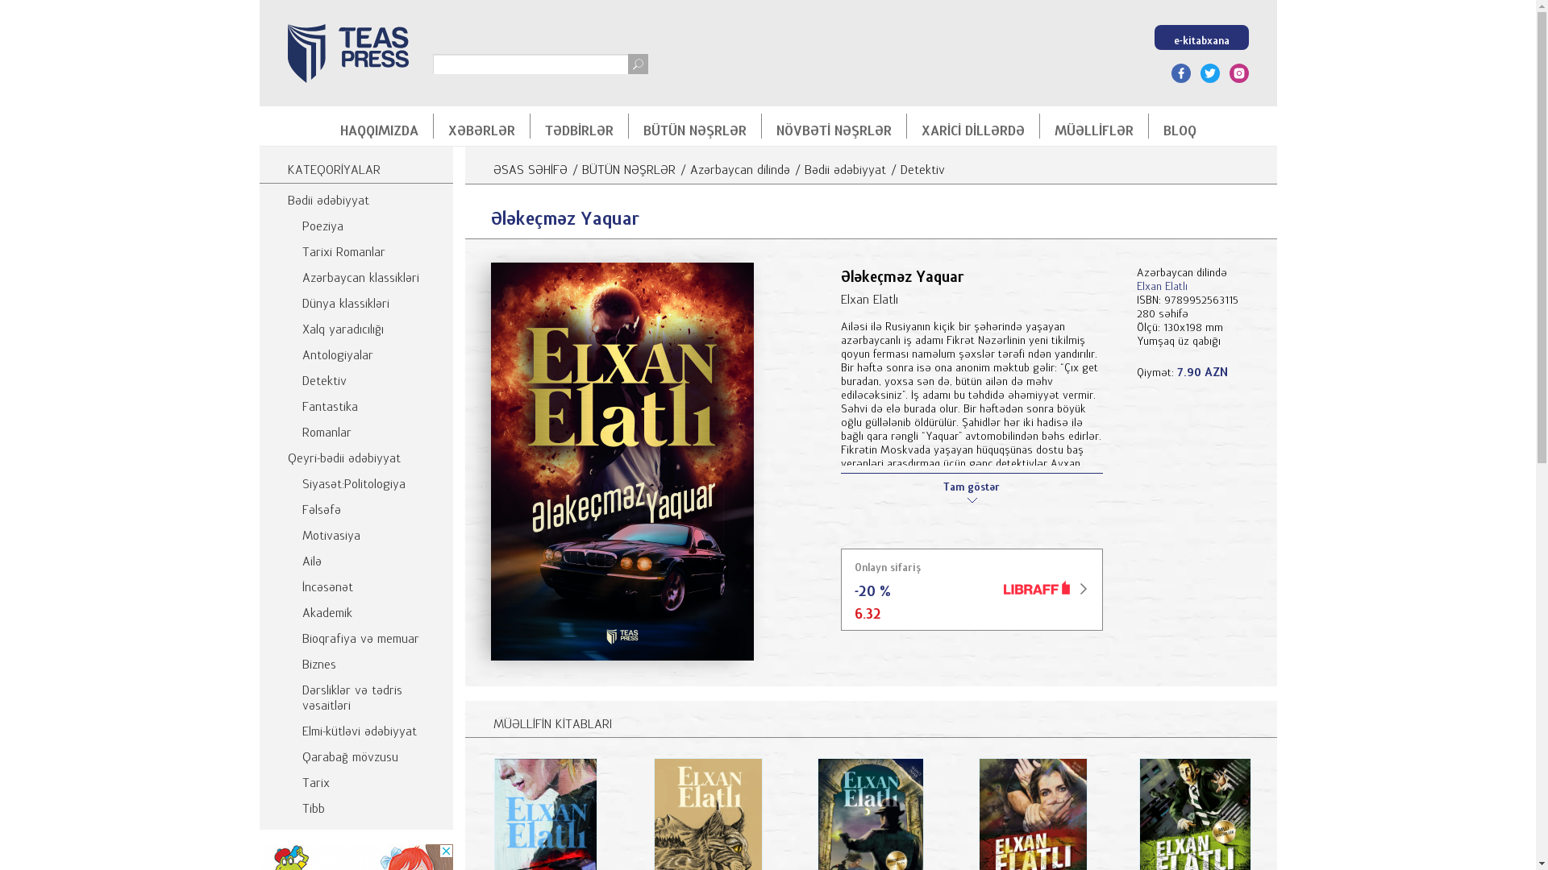 The image size is (1548, 870). What do you see at coordinates (356, 532) in the screenshot?
I see `Motivasiya` at bounding box center [356, 532].